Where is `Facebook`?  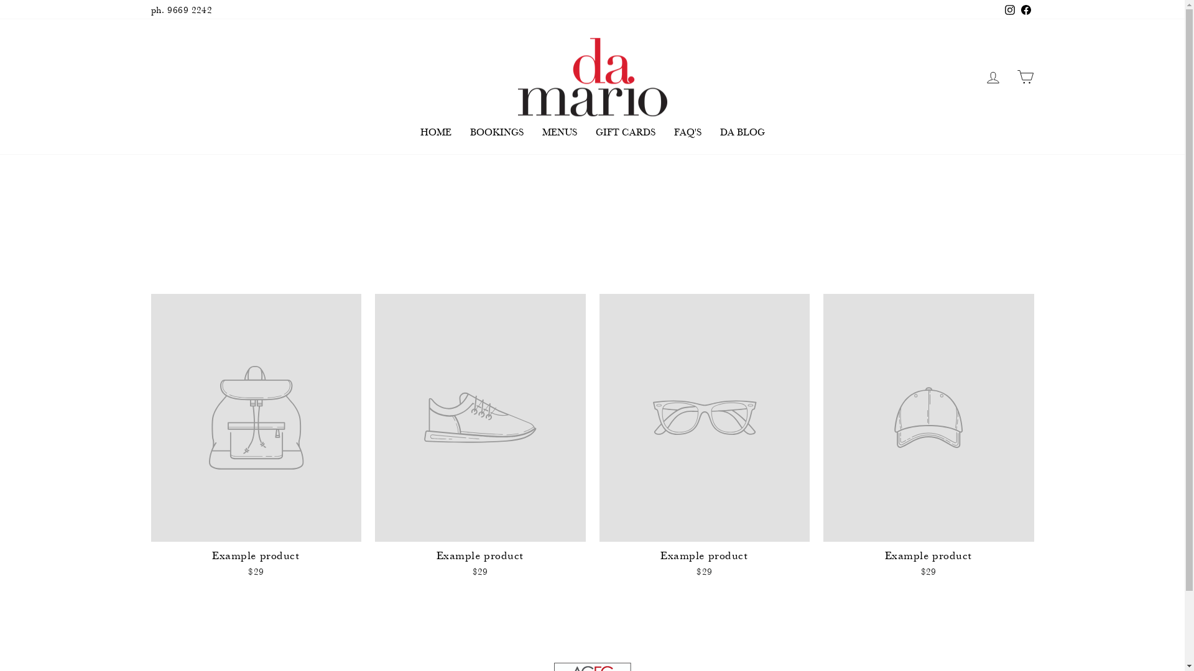
Facebook is located at coordinates (1025, 10).